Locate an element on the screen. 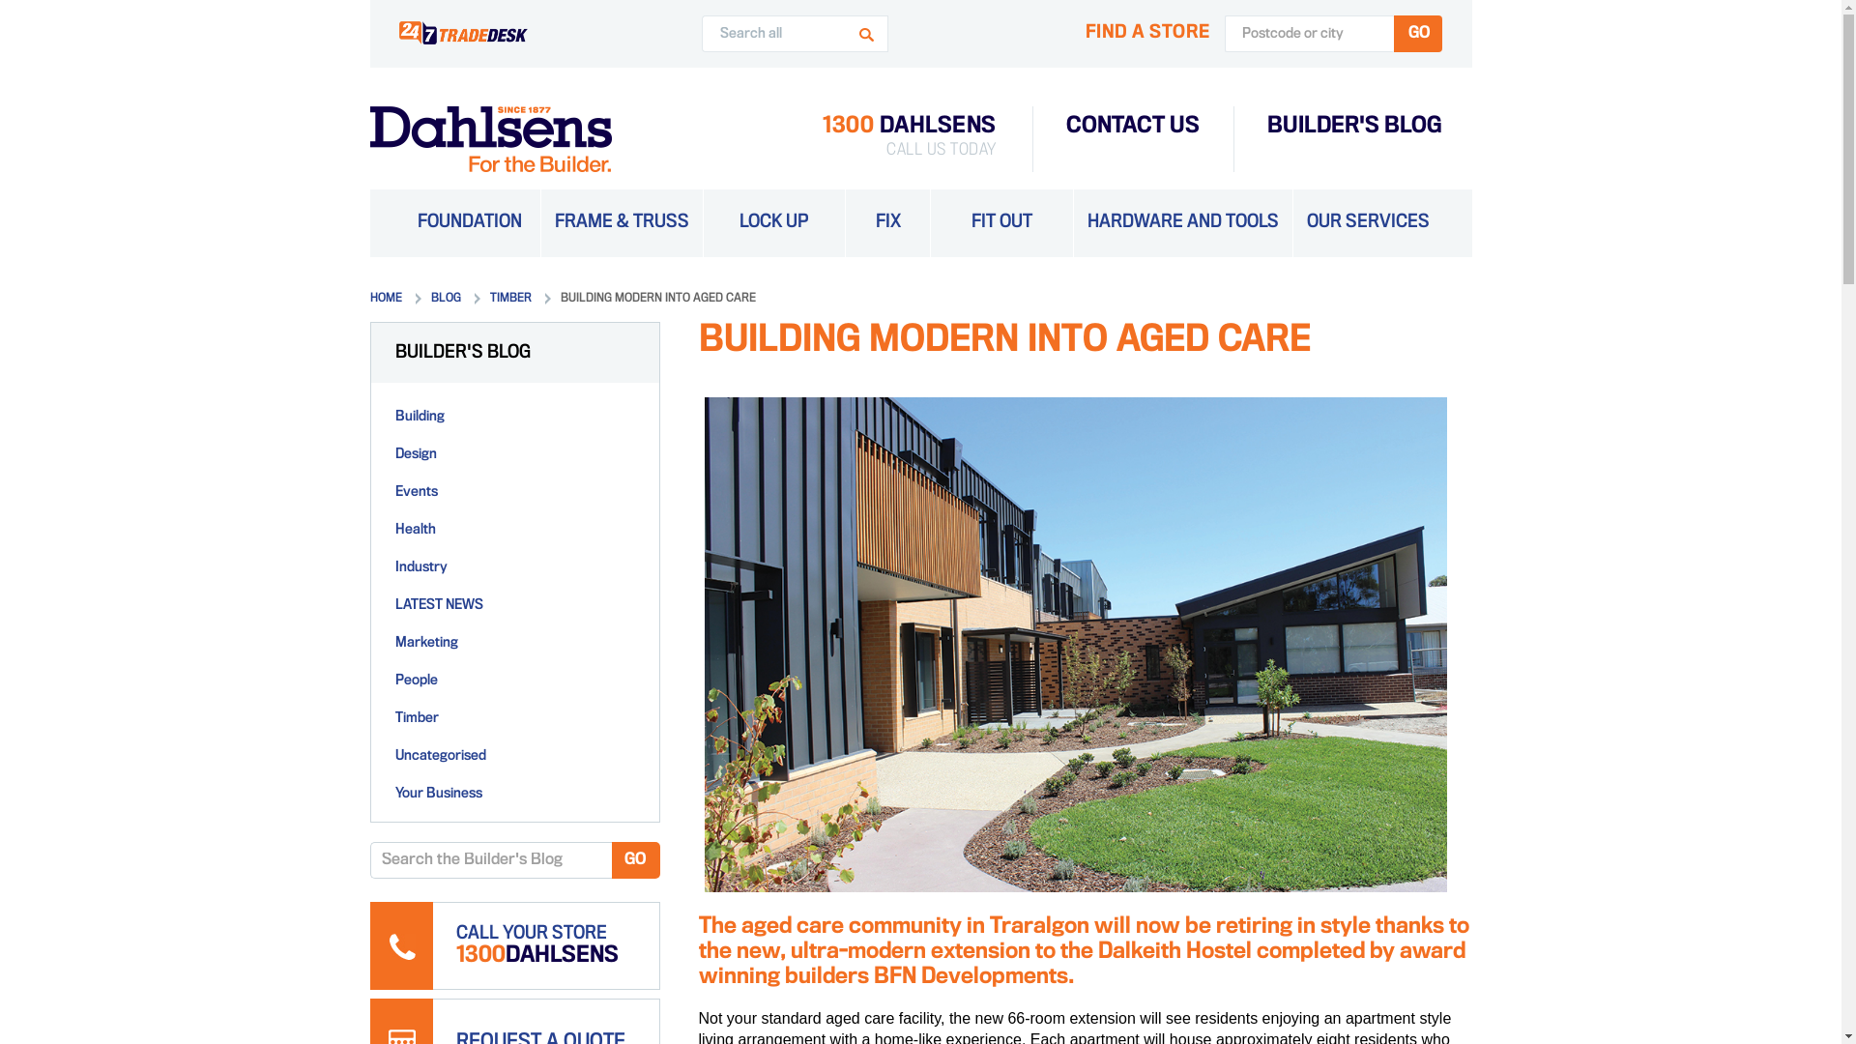  Events is located at coordinates (416, 493).